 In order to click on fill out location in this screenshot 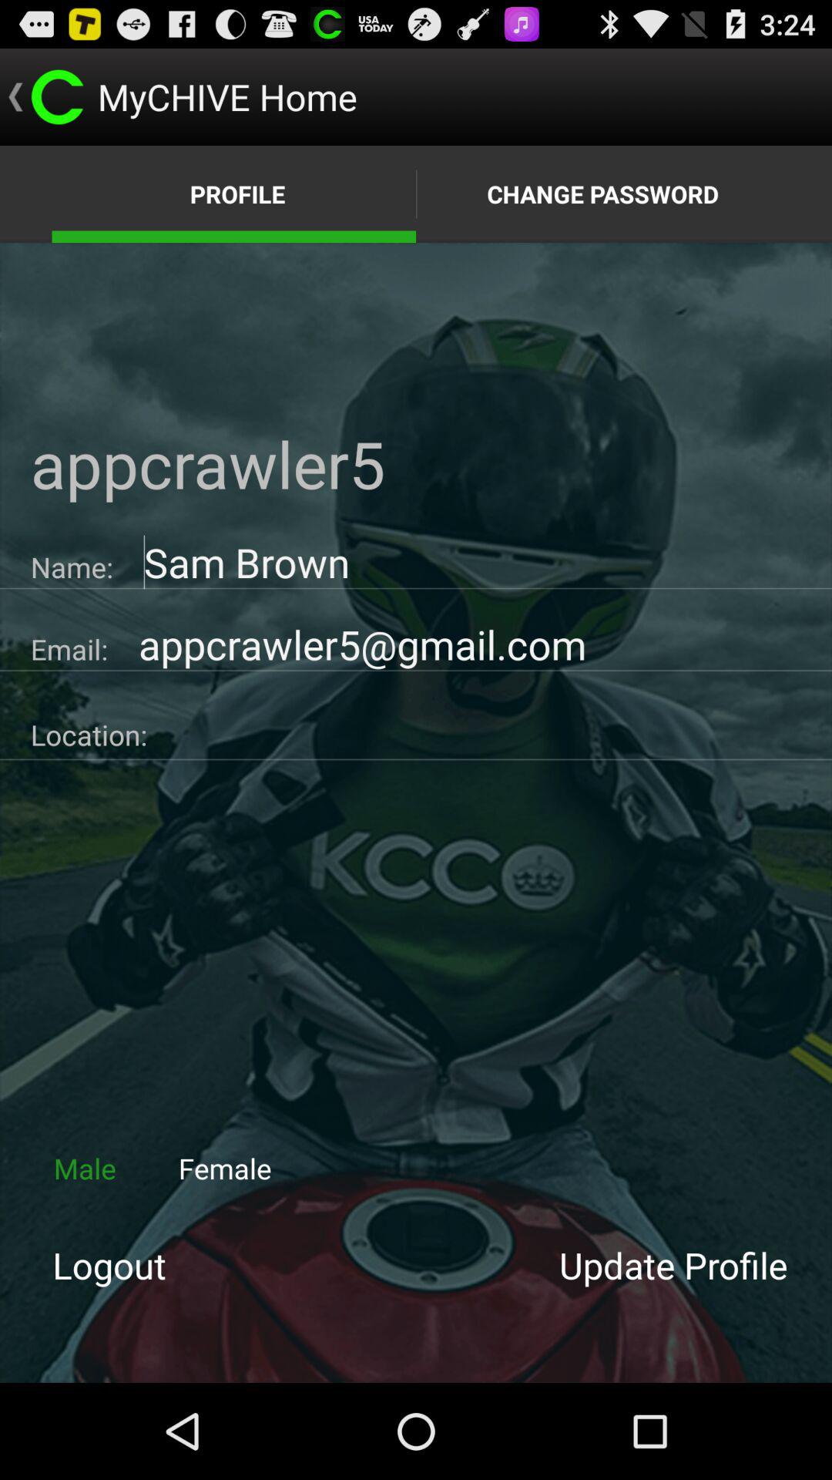, I will do `click(490, 729)`.